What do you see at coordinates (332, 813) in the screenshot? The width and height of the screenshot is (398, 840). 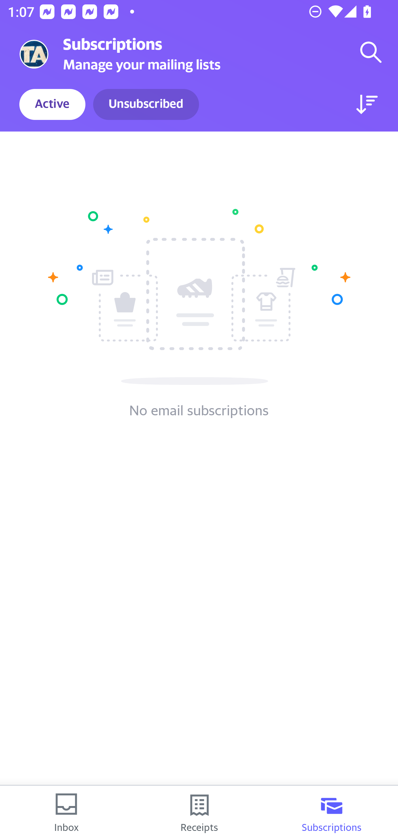 I see `Subscriptions` at bounding box center [332, 813].